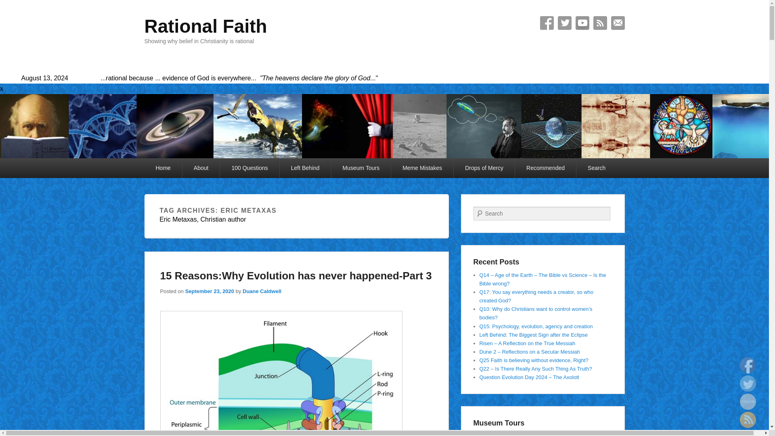  Describe the element at coordinates (209, 291) in the screenshot. I see `12:54 am` at that location.